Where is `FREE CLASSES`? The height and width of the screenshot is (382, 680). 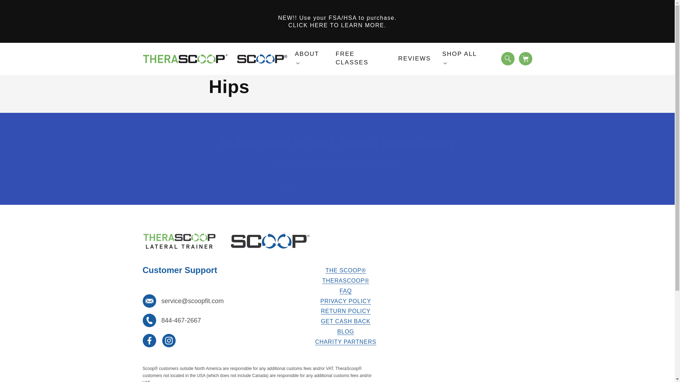
FREE CLASSES is located at coordinates (361, 58).